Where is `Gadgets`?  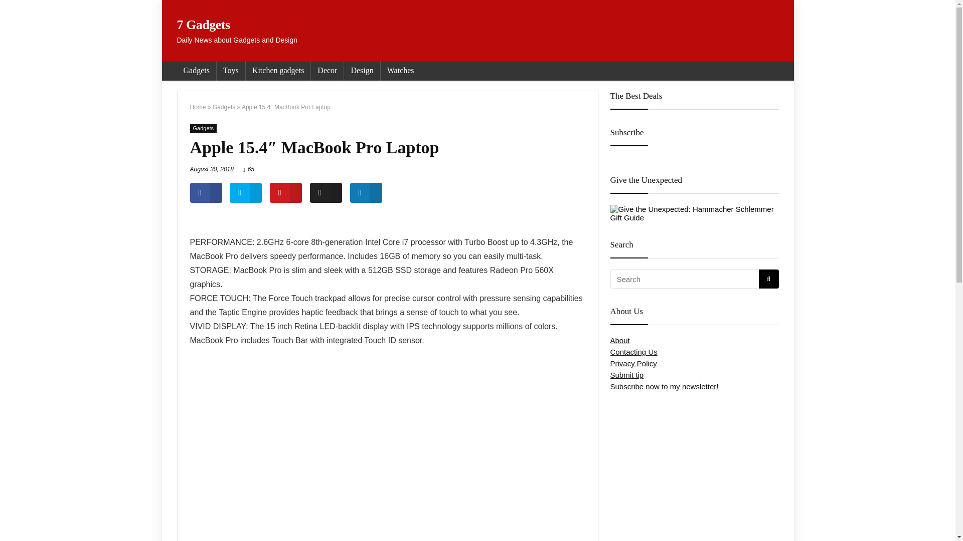
Gadgets is located at coordinates (196, 71).